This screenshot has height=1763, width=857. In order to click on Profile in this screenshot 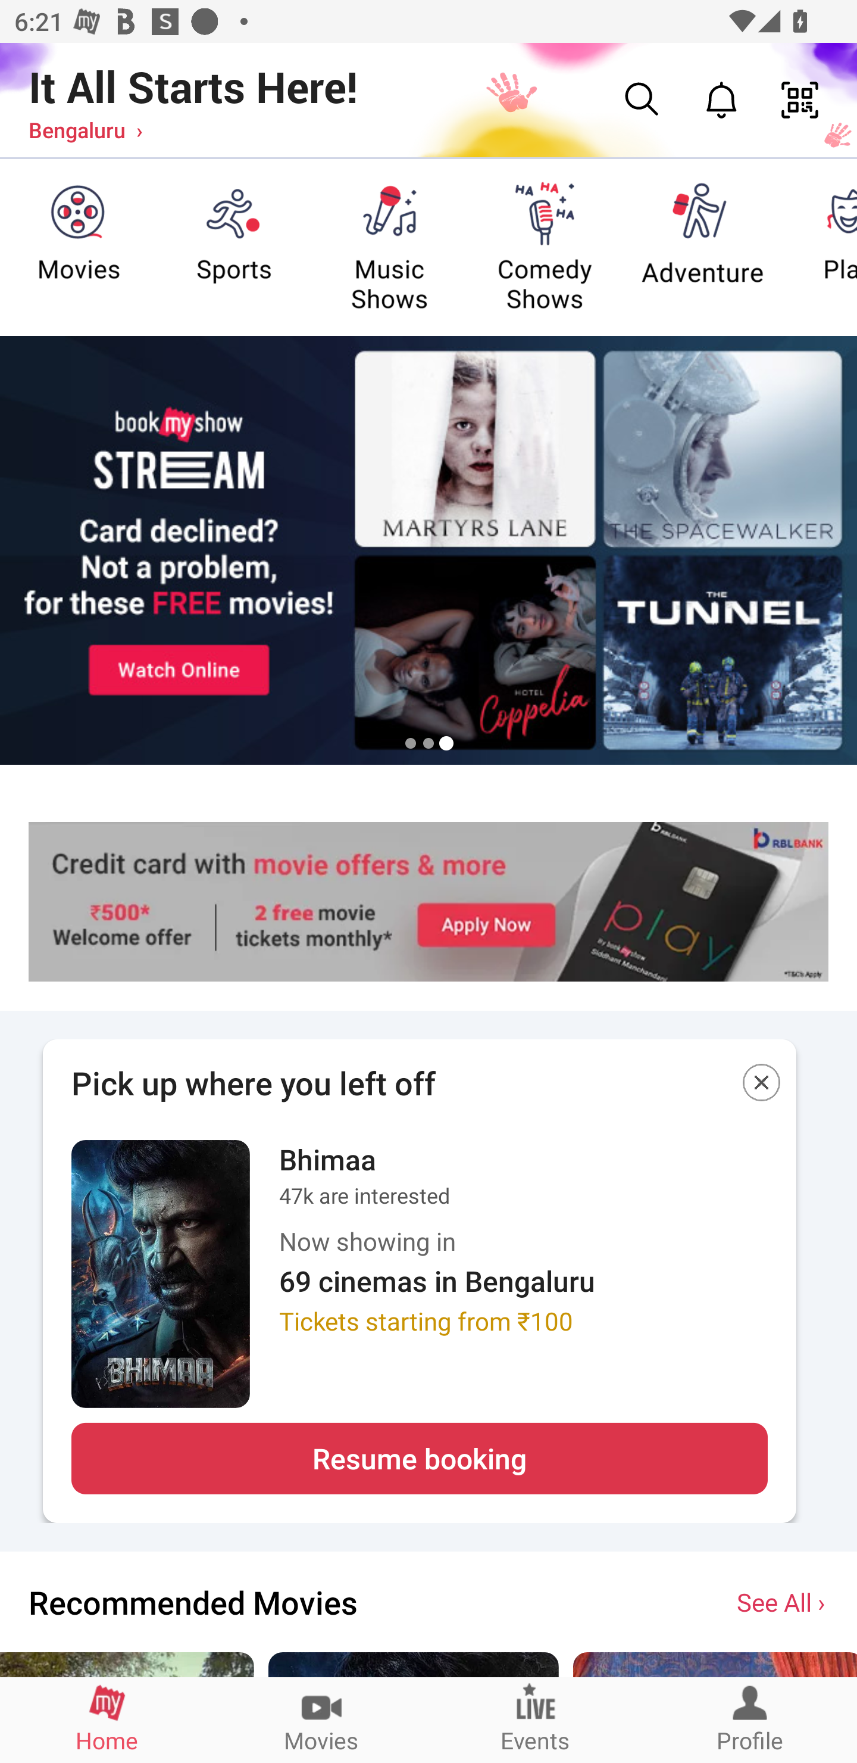, I will do `click(750, 1720)`.